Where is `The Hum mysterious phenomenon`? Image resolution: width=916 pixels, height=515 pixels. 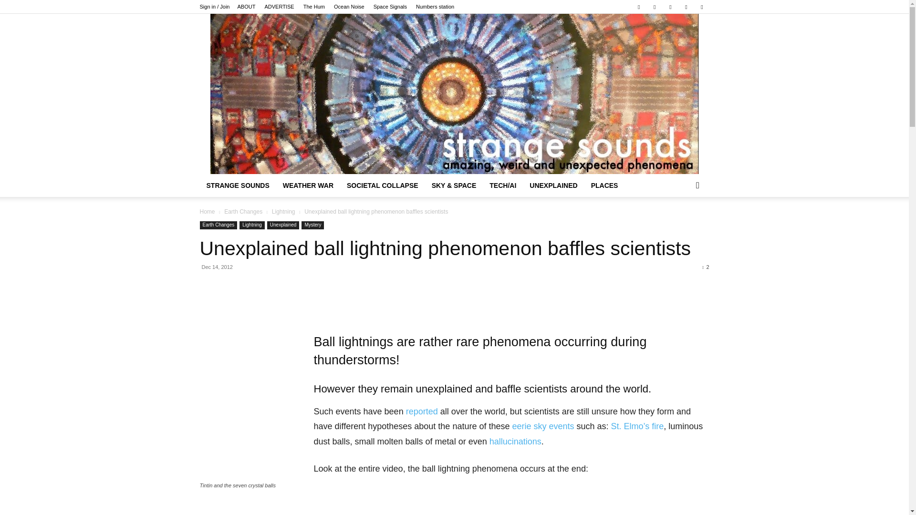
The Hum mysterious phenomenon is located at coordinates (314, 7).